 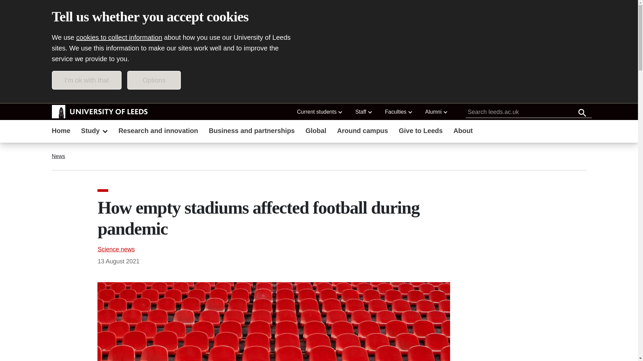 What do you see at coordinates (119, 37) in the screenshot?
I see `cookies to collect information` at bounding box center [119, 37].